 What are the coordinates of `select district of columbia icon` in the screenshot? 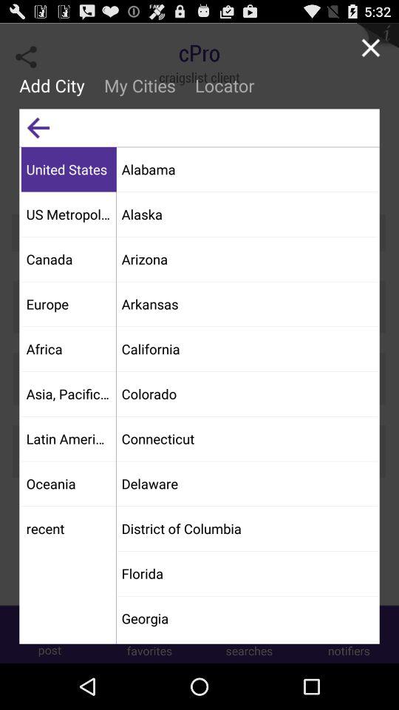 It's located at (247, 528).